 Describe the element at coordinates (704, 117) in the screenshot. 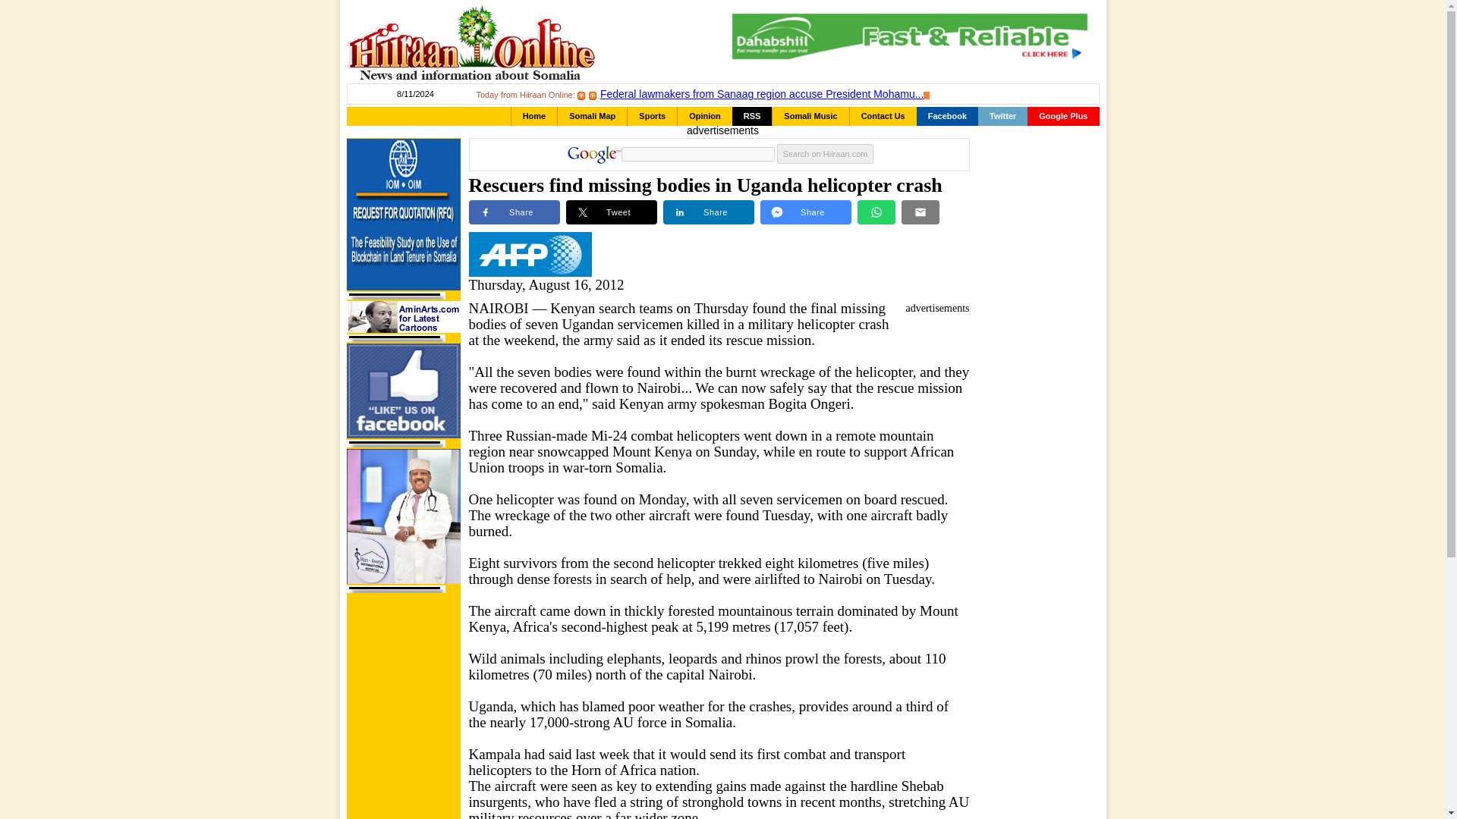

I see `Opinion` at that location.